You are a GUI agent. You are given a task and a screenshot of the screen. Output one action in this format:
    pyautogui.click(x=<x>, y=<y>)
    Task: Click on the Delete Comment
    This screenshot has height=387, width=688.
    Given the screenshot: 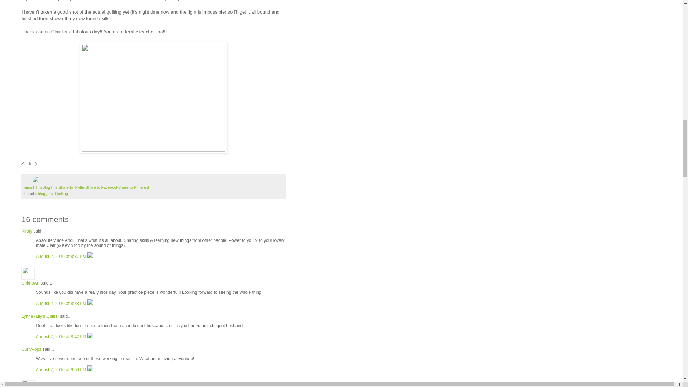 What is the action you would take?
    pyautogui.click(x=90, y=337)
    